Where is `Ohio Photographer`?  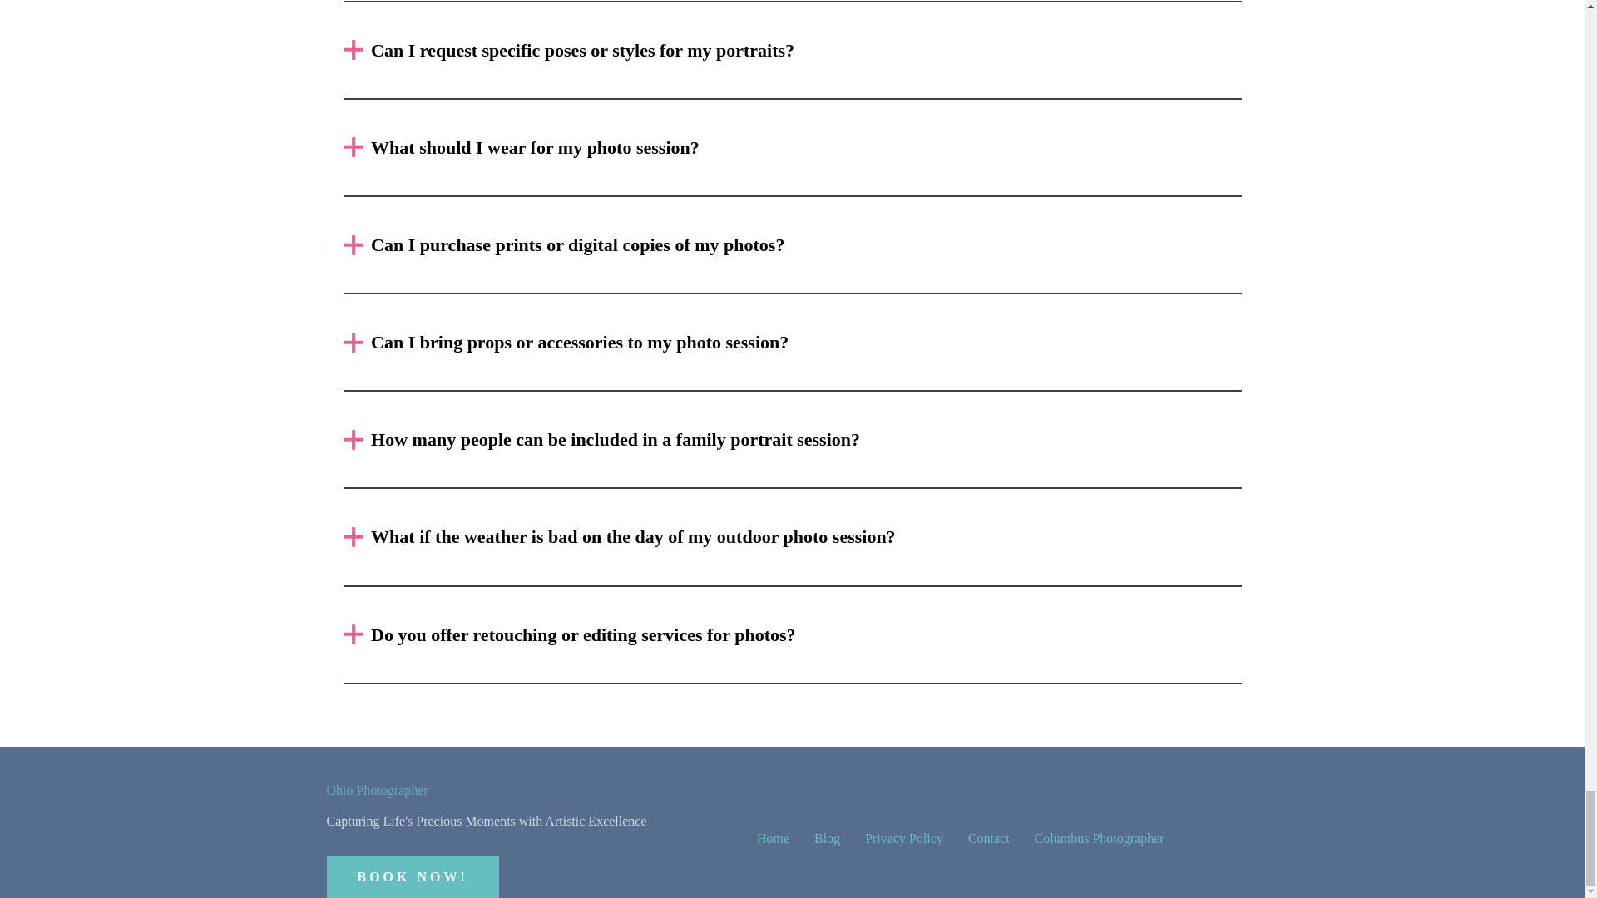 Ohio Photographer is located at coordinates (376, 791).